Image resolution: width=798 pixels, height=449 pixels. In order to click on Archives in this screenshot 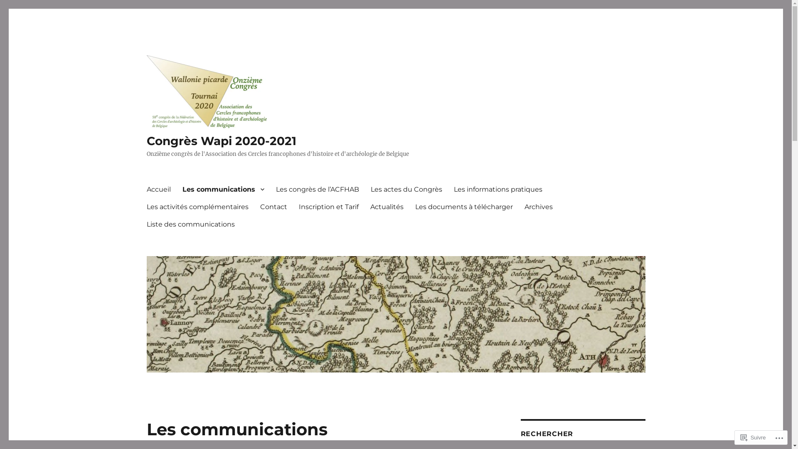, I will do `click(539, 207)`.